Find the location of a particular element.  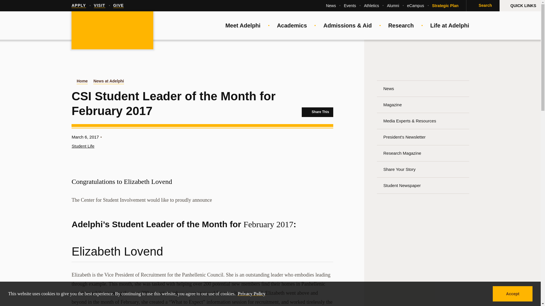

Privacy Policy is located at coordinates (251, 294).